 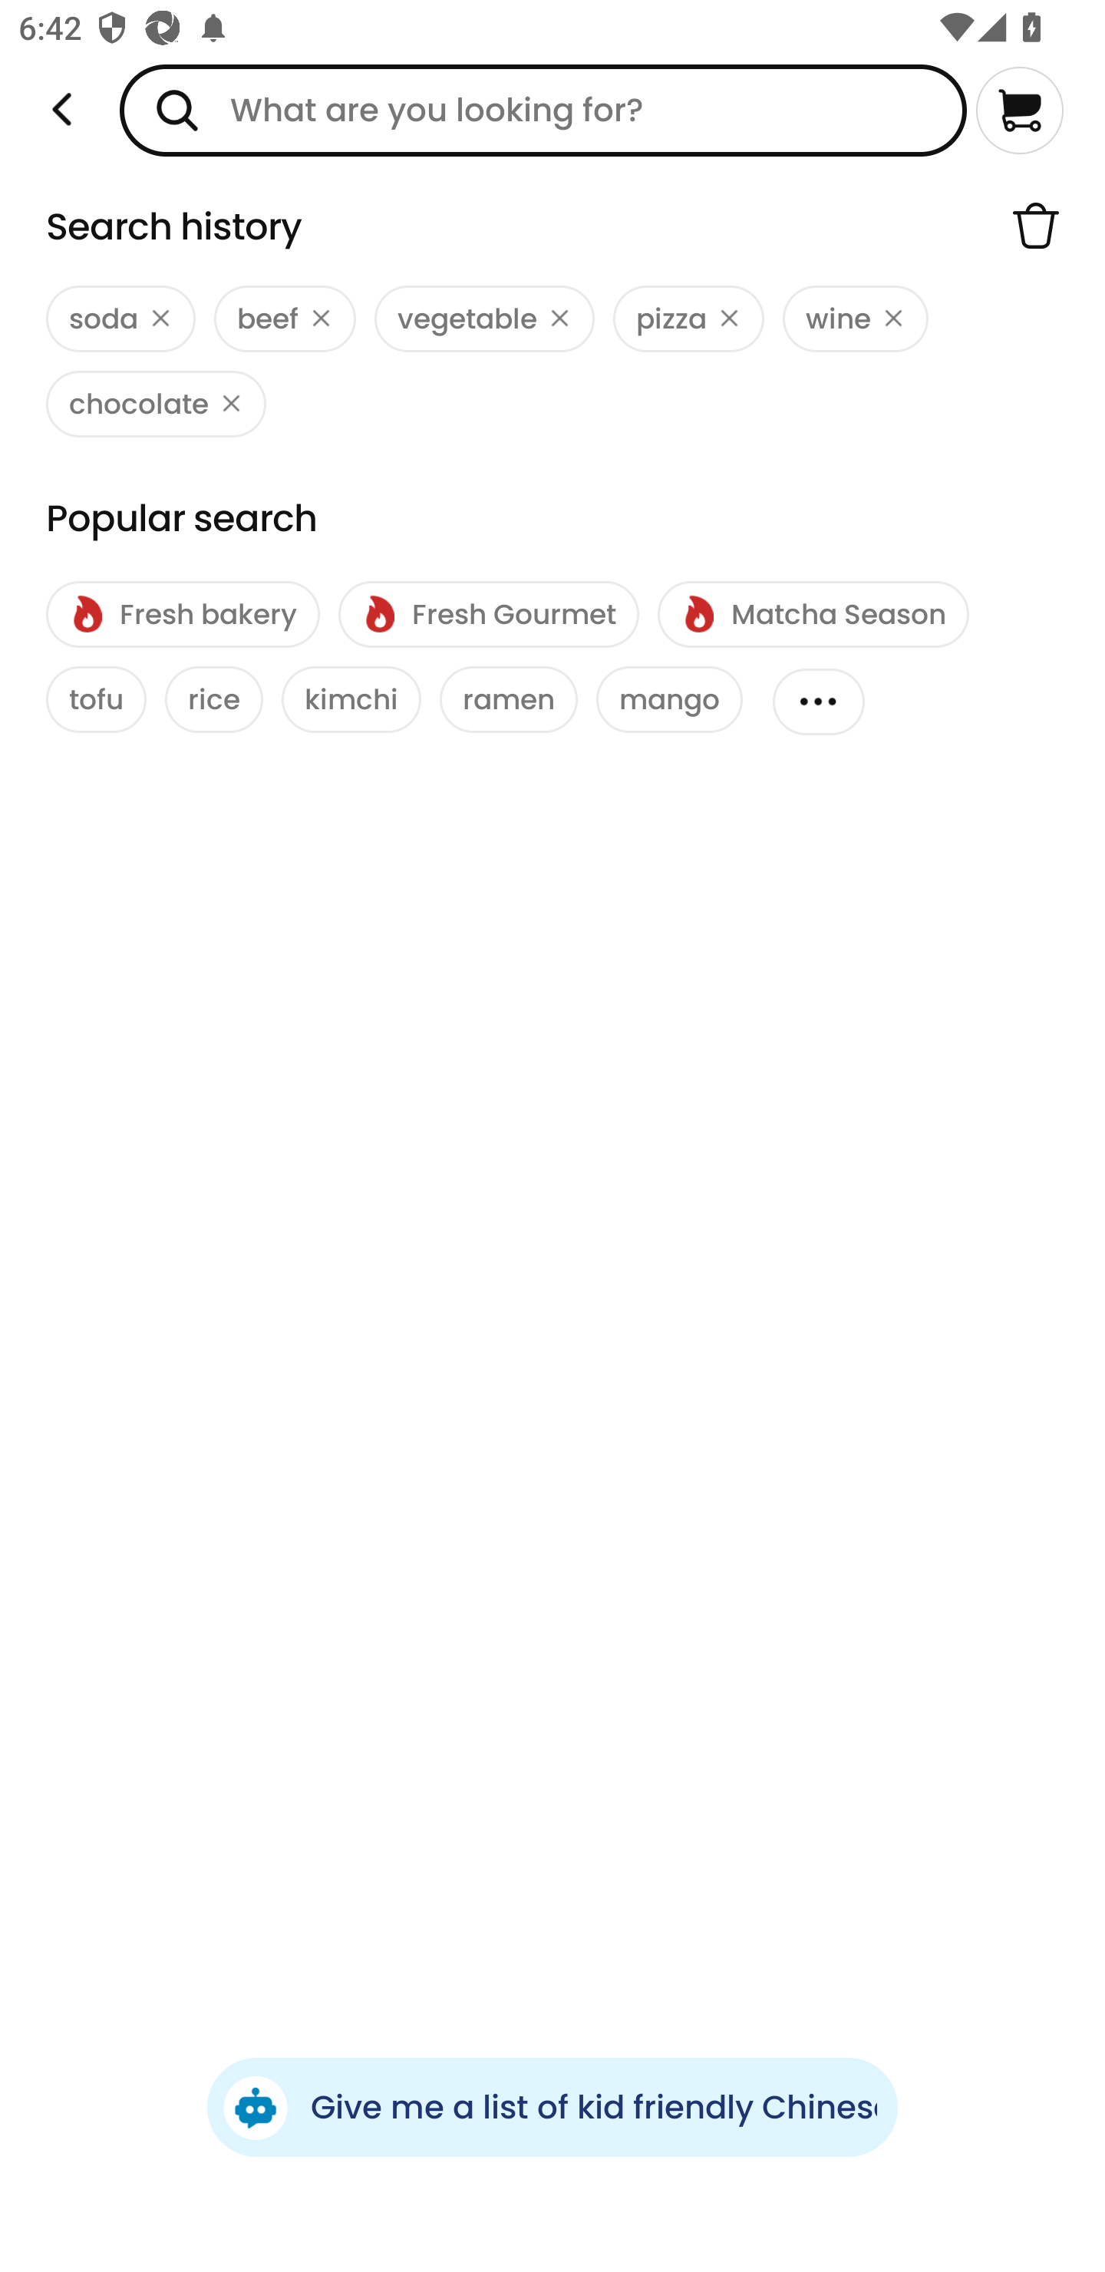 I want to click on Matcha Season, so click(x=813, y=614).